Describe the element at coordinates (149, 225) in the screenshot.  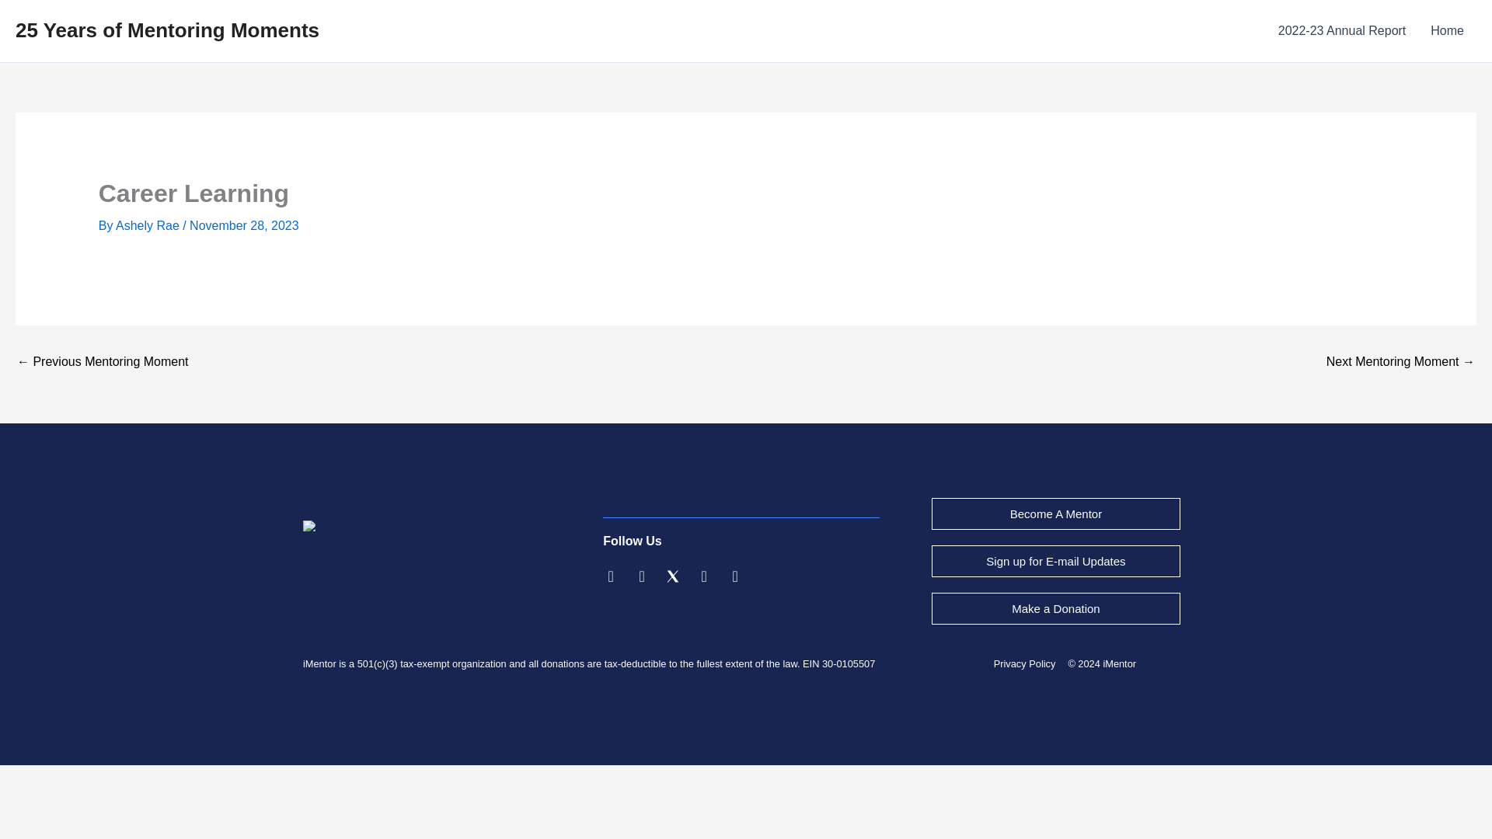
I see `Ashely Rae` at that location.